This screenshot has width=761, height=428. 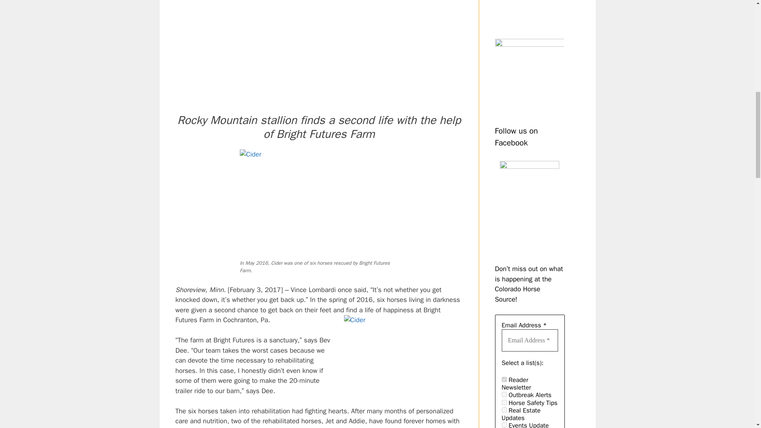 I want to click on 14, so click(x=504, y=402).